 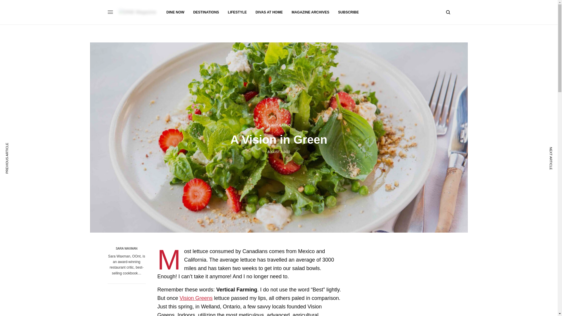 I want to click on DINE Magazine, so click(x=137, y=12).